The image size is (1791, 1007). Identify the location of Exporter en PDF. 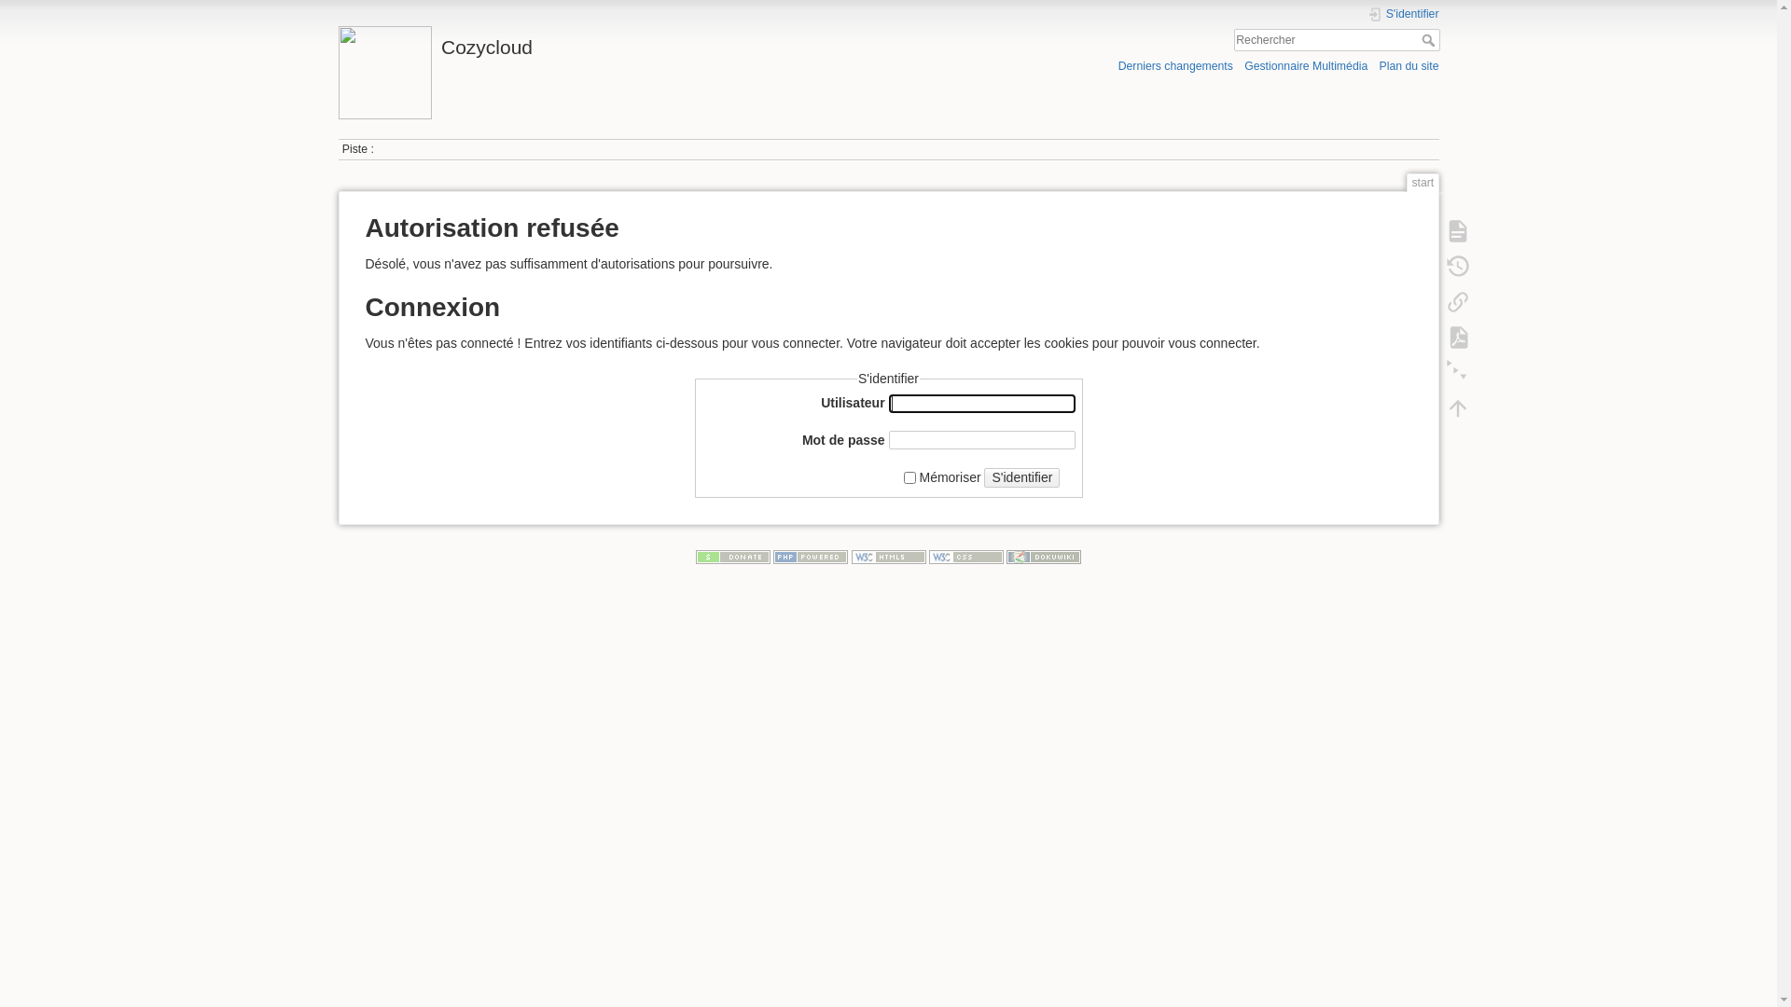
(1458, 338).